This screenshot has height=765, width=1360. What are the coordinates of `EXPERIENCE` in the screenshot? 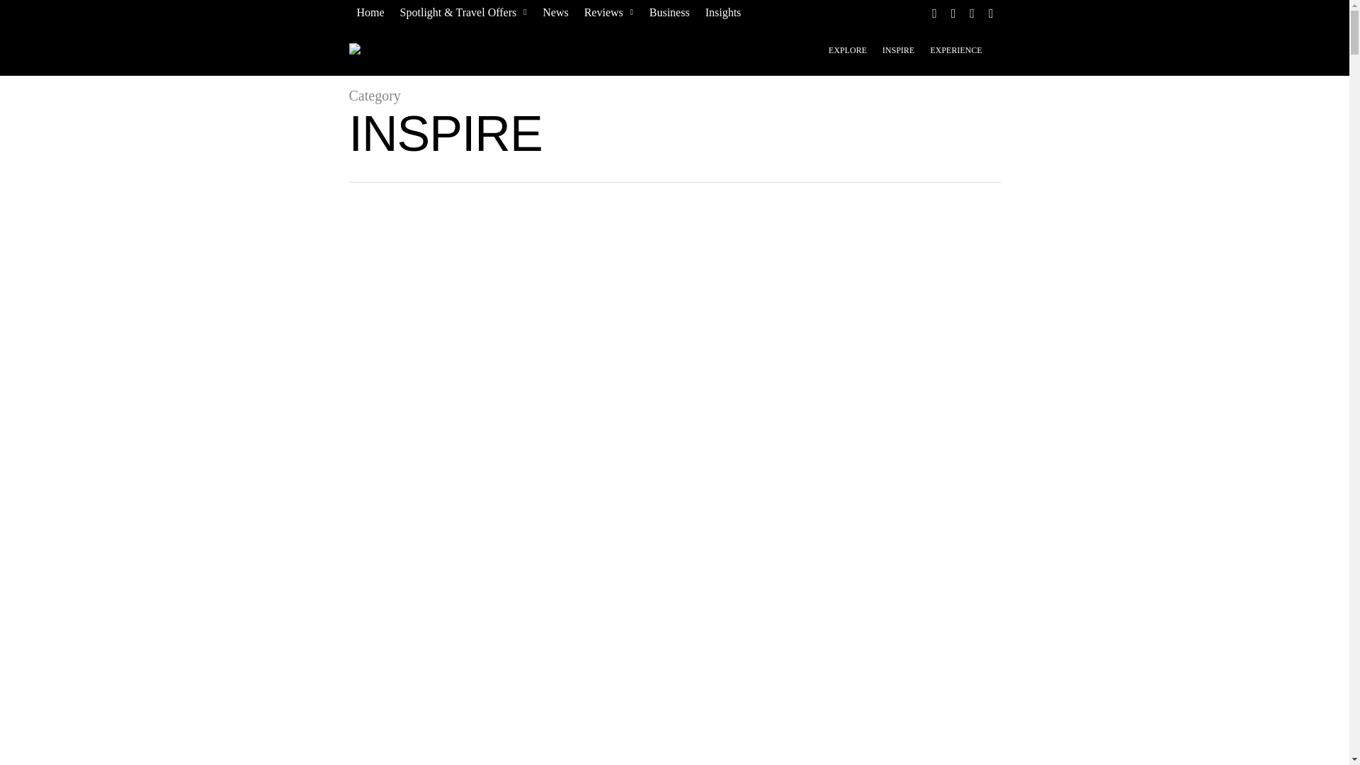 It's located at (956, 59).